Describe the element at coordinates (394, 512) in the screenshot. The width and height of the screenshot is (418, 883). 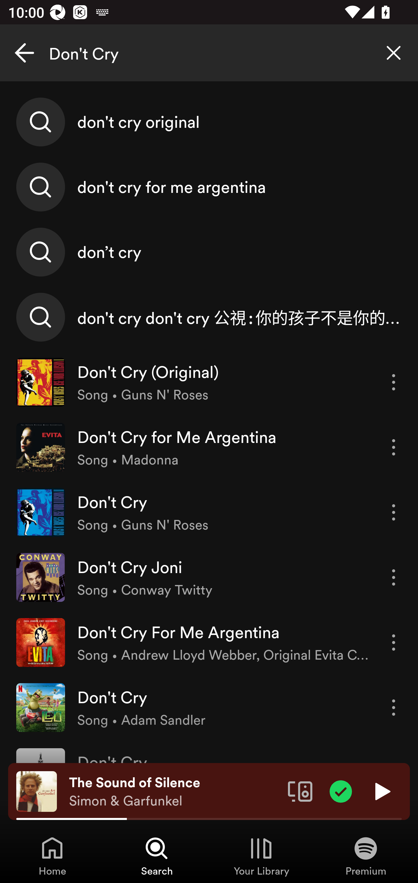
I see `More options for song Don't Cry` at that location.